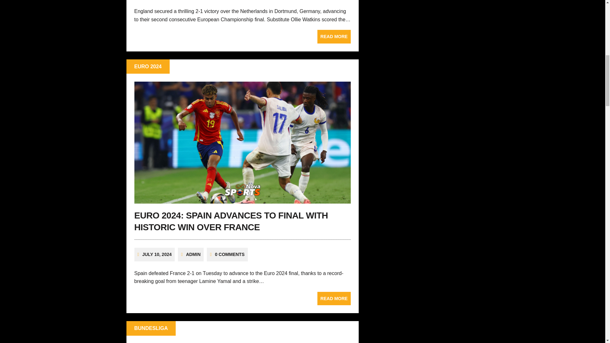 Image resolution: width=610 pixels, height=343 pixels. Describe the element at coordinates (157, 254) in the screenshot. I see `JULY 10, 2024` at that location.